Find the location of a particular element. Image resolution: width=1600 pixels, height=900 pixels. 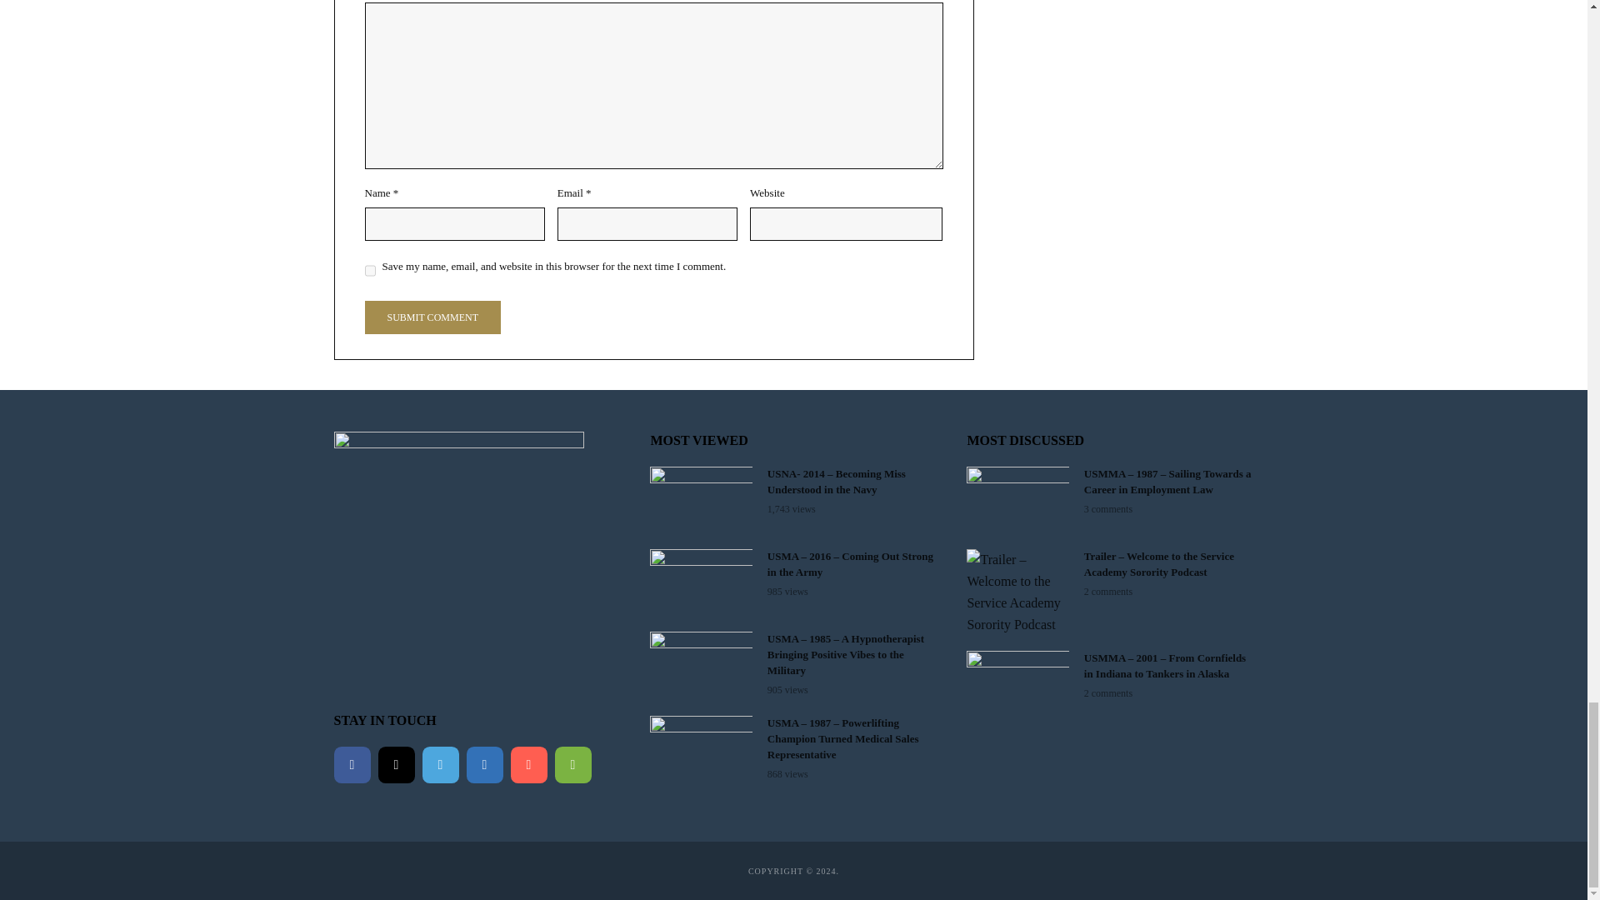

Twitter is located at coordinates (440, 765).